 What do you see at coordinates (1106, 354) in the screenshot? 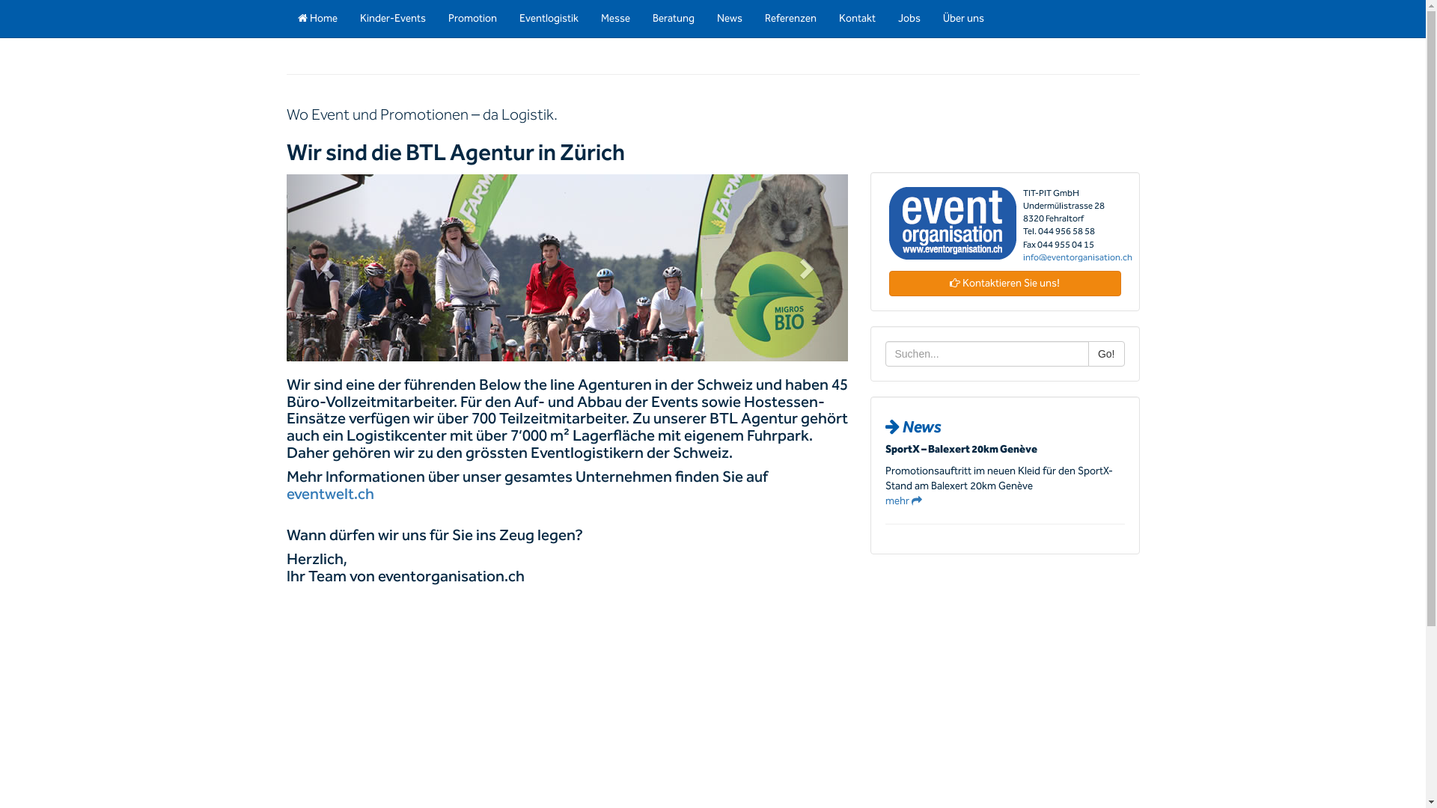
I see `Go!` at bounding box center [1106, 354].